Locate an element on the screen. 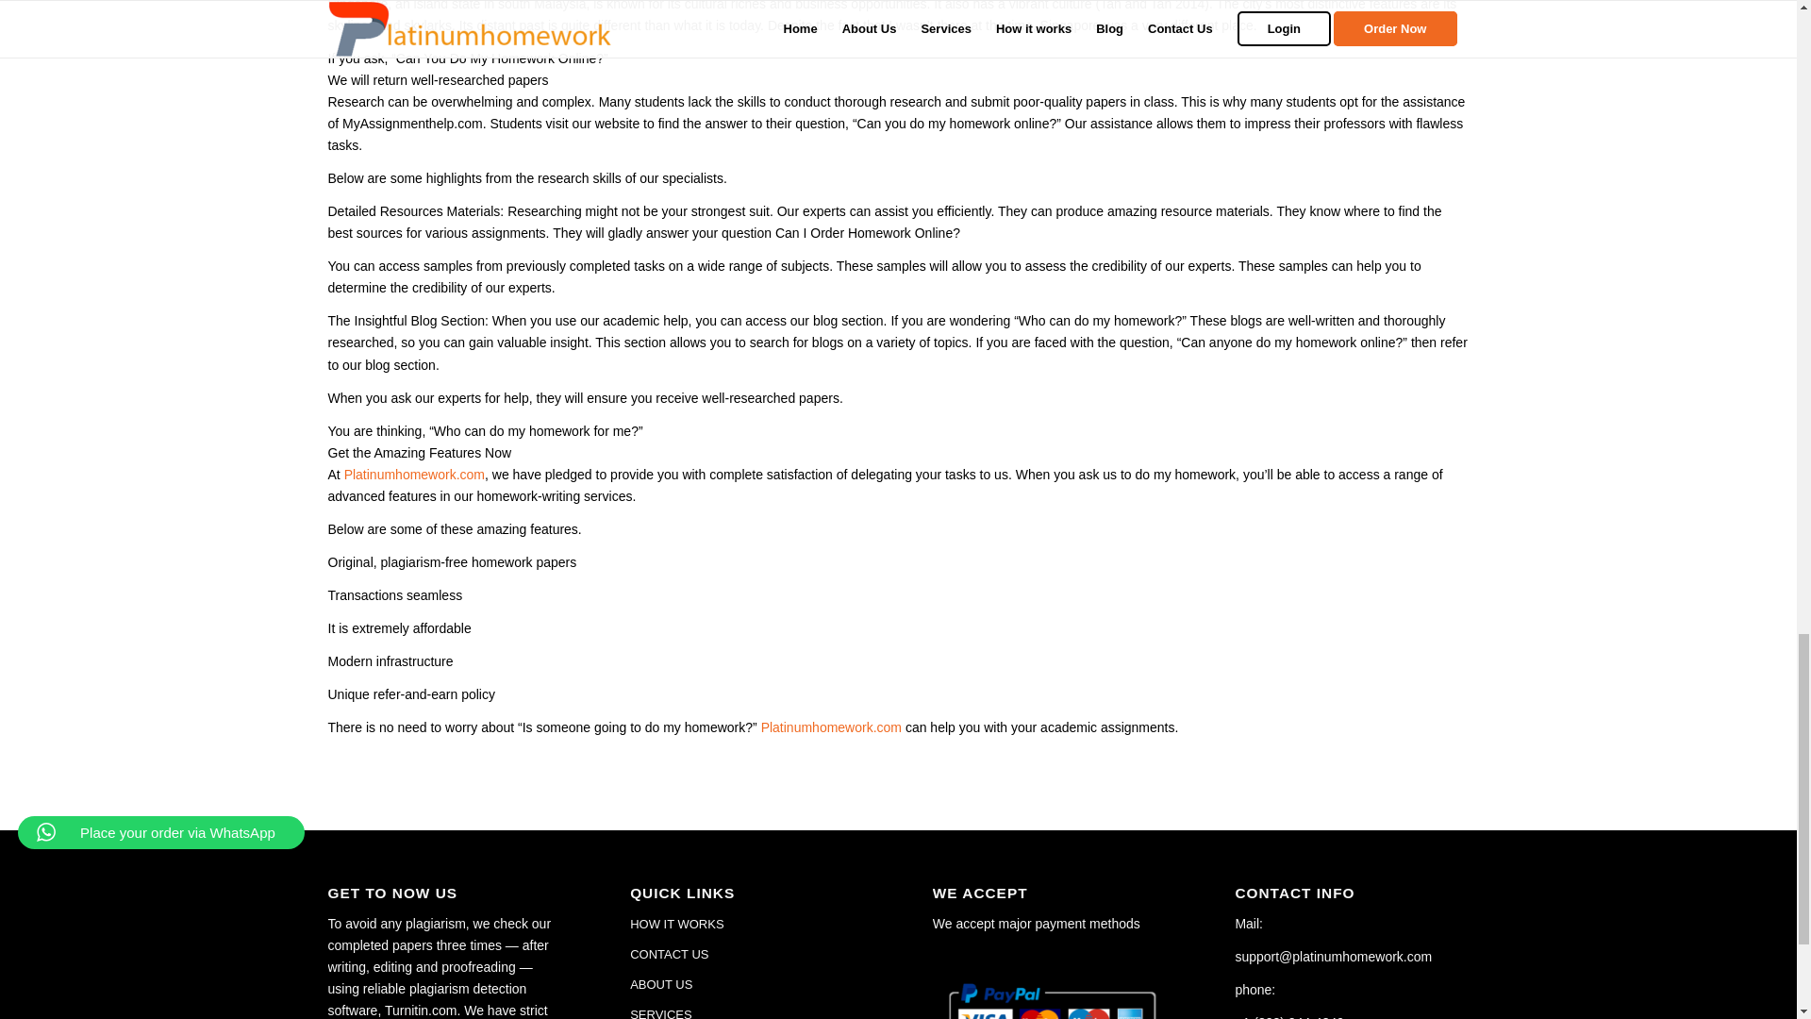 The width and height of the screenshot is (1811, 1019). HOW IT WORKS is located at coordinates (747, 925).